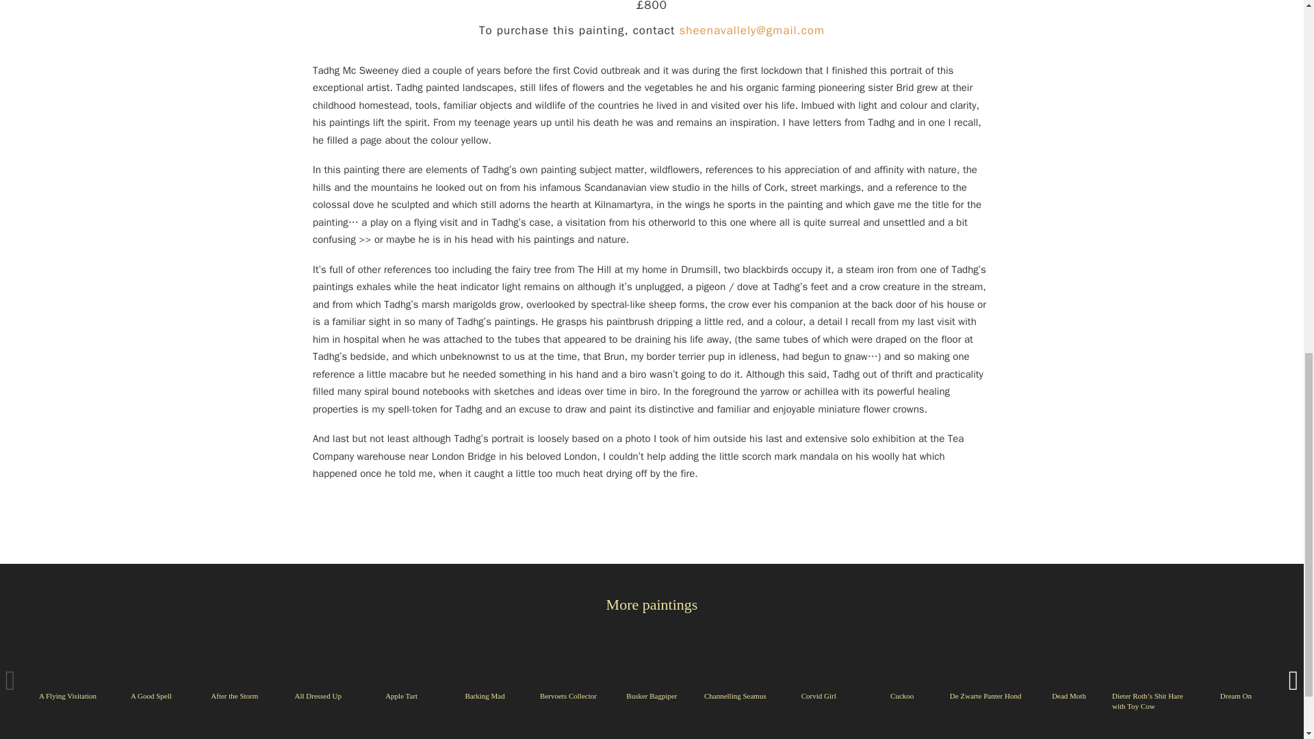 The width and height of the screenshot is (1314, 739). What do you see at coordinates (401, 695) in the screenshot?
I see `Apple Tart` at bounding box center [401, 695].